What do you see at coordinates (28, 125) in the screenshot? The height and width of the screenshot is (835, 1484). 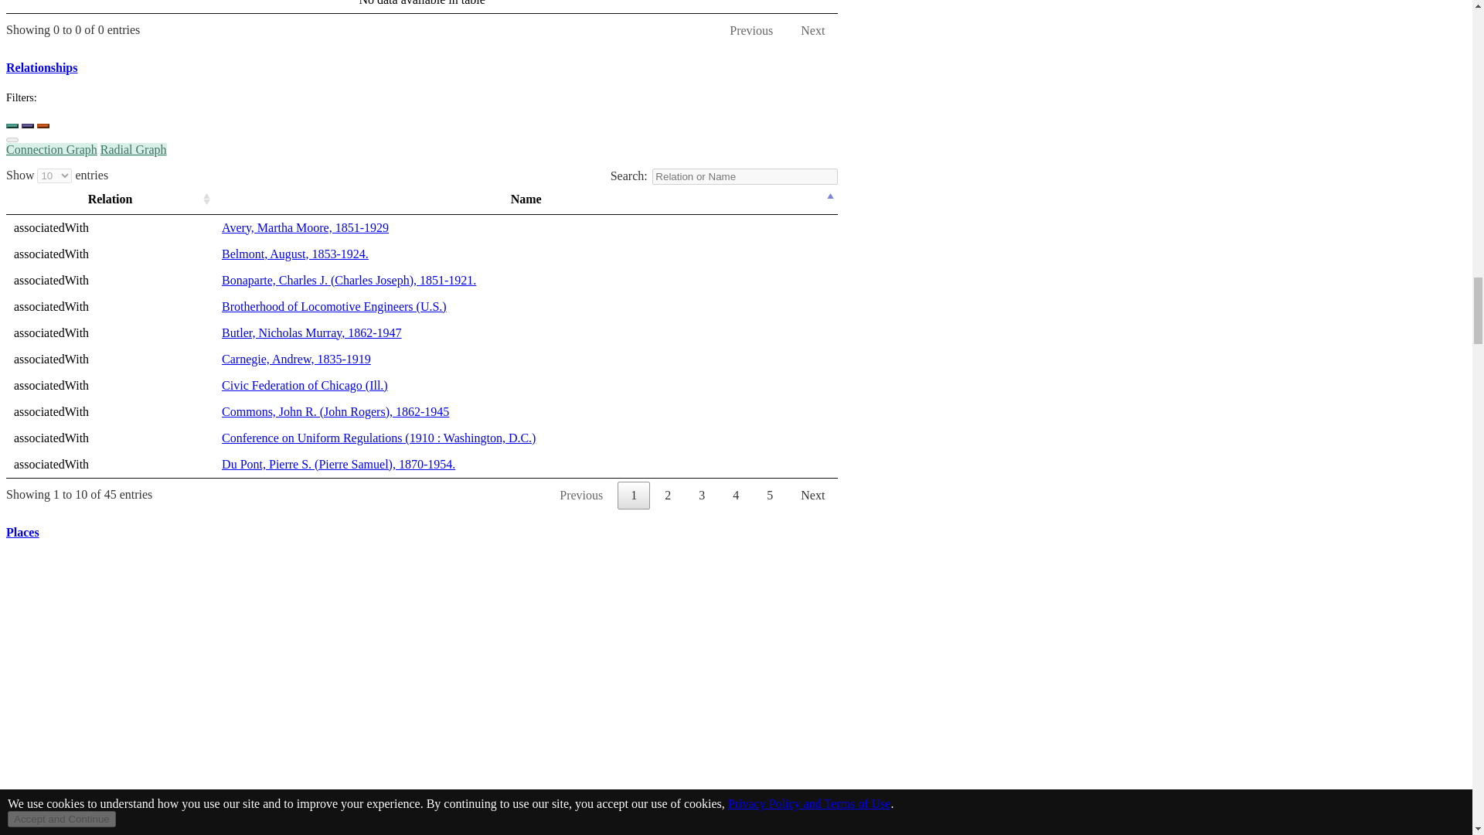 I see `Corporate Body` at bounding box center [28, 125].